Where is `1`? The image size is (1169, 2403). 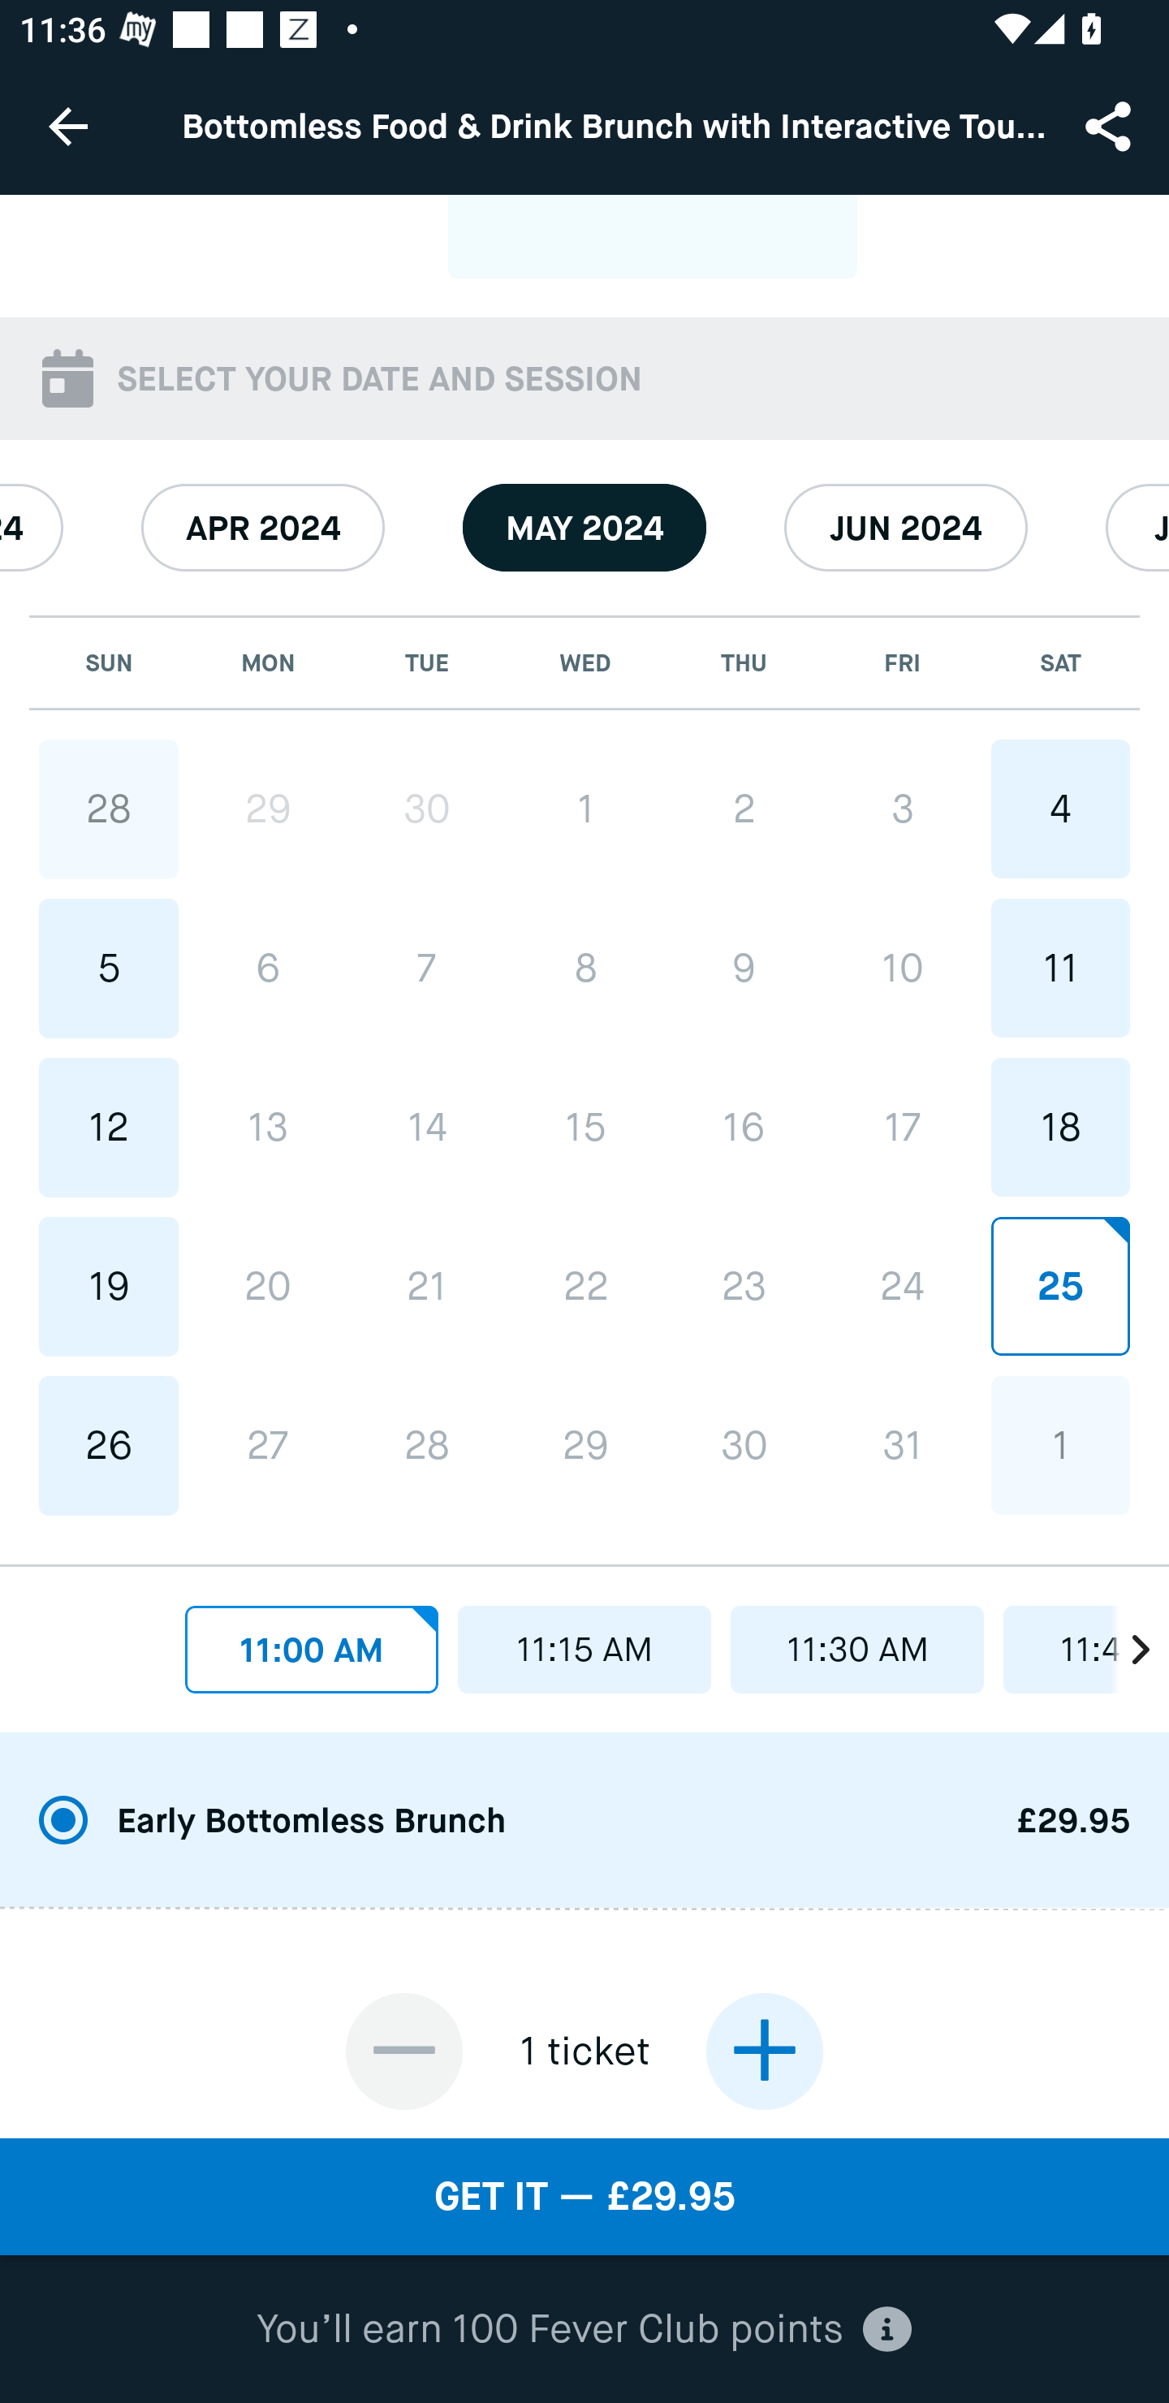 1 is located at coordinates (1060, 1445).